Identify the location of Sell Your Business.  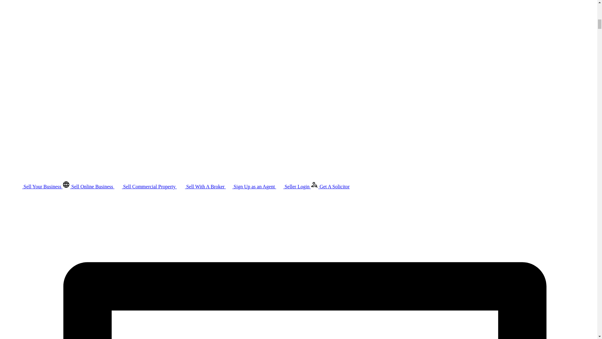
(39, 186).